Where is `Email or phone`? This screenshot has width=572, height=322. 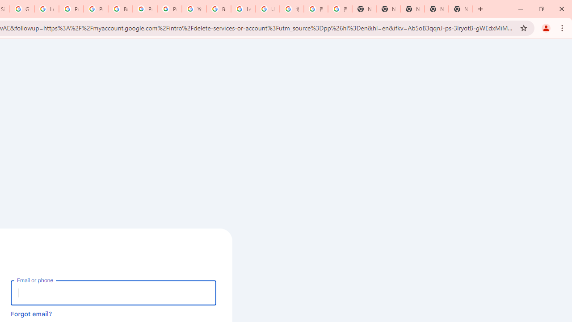
Email or phone is located at coordinates (114, 292).